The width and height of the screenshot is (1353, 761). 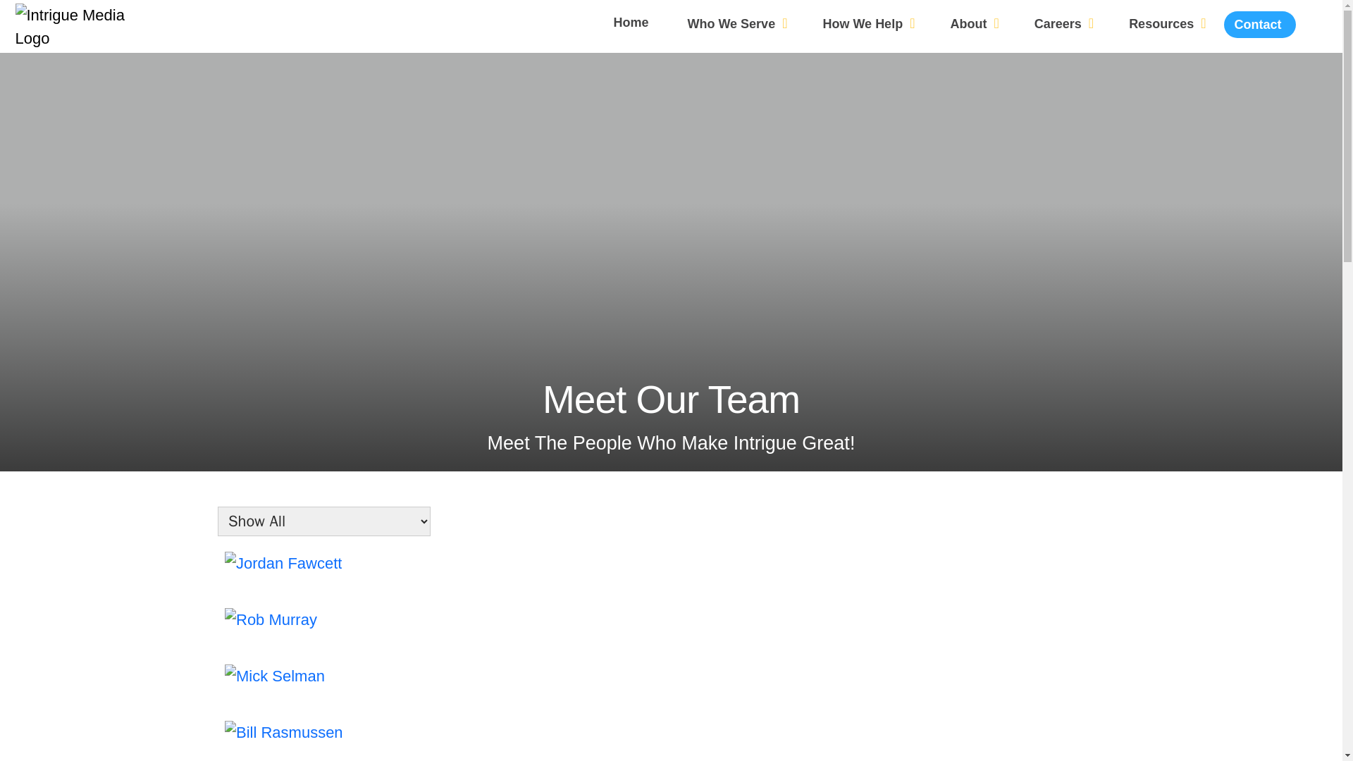 What do you see at coordinates (737, 23) in the screenshot?
I see `Who We Serve` at bounding box center [737, 23].